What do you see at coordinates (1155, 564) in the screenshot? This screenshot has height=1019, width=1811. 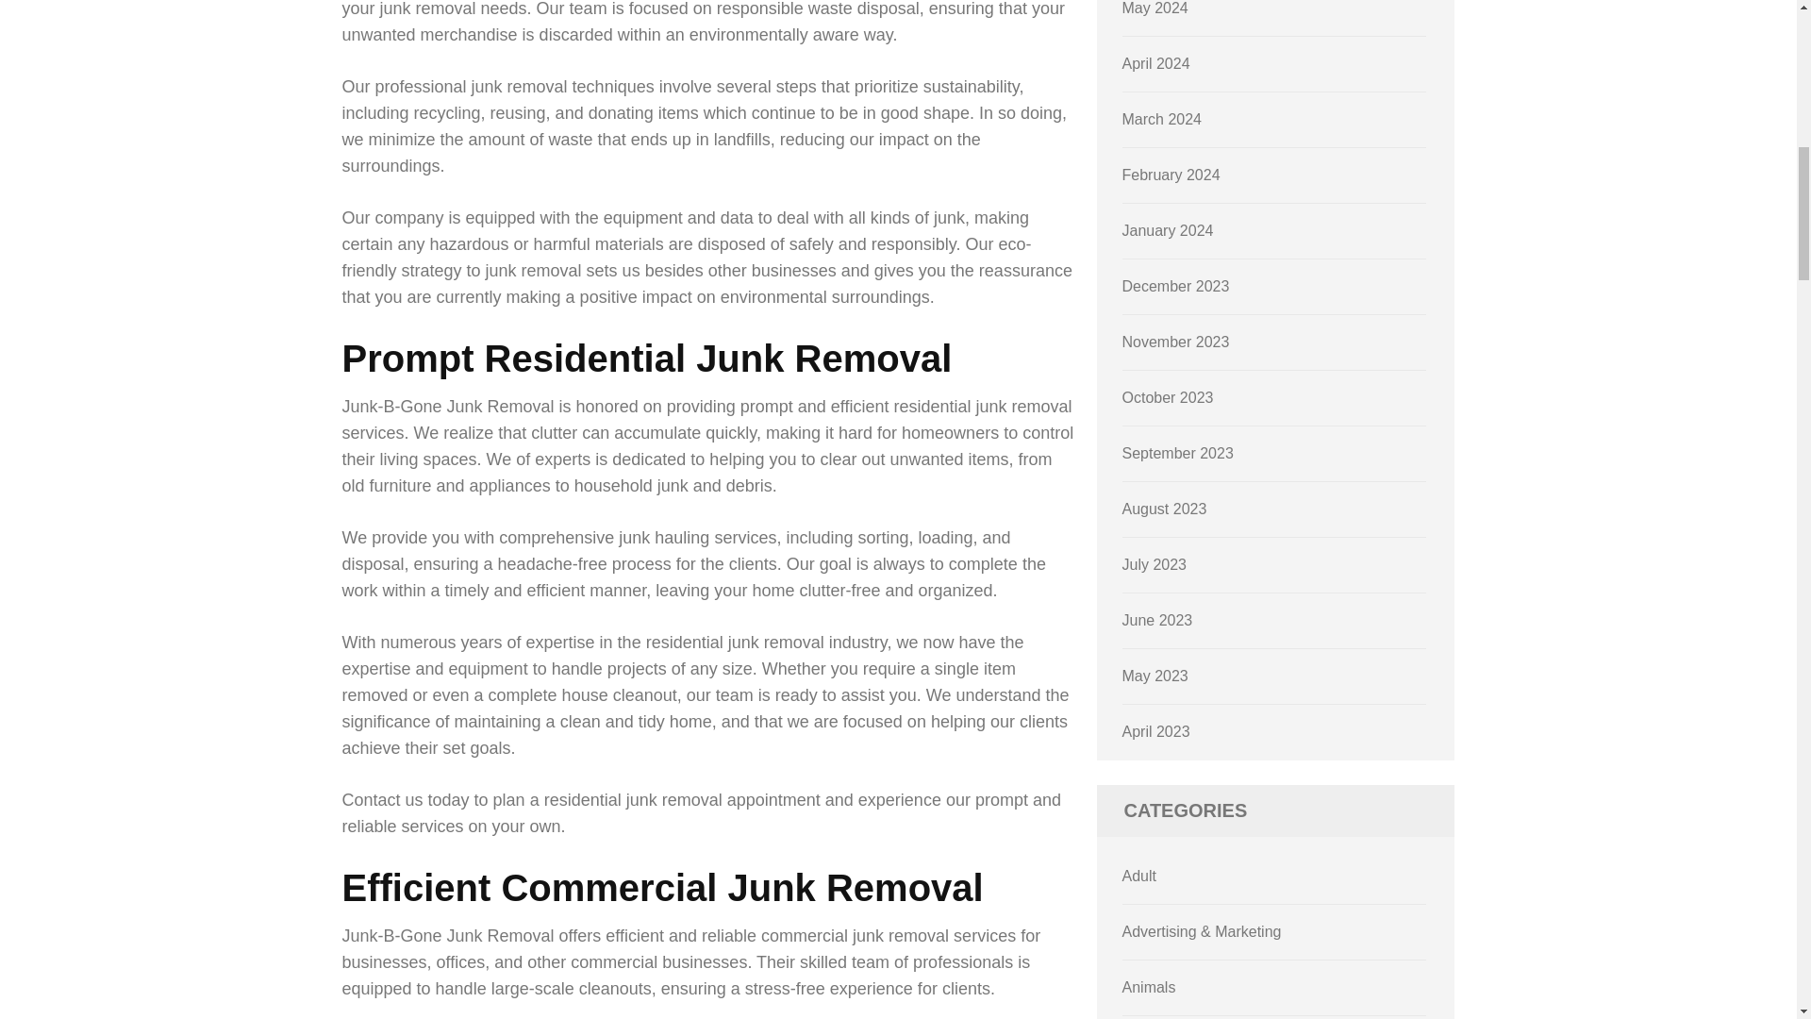 I see `July 2023` at bounding box center [1155, 564].